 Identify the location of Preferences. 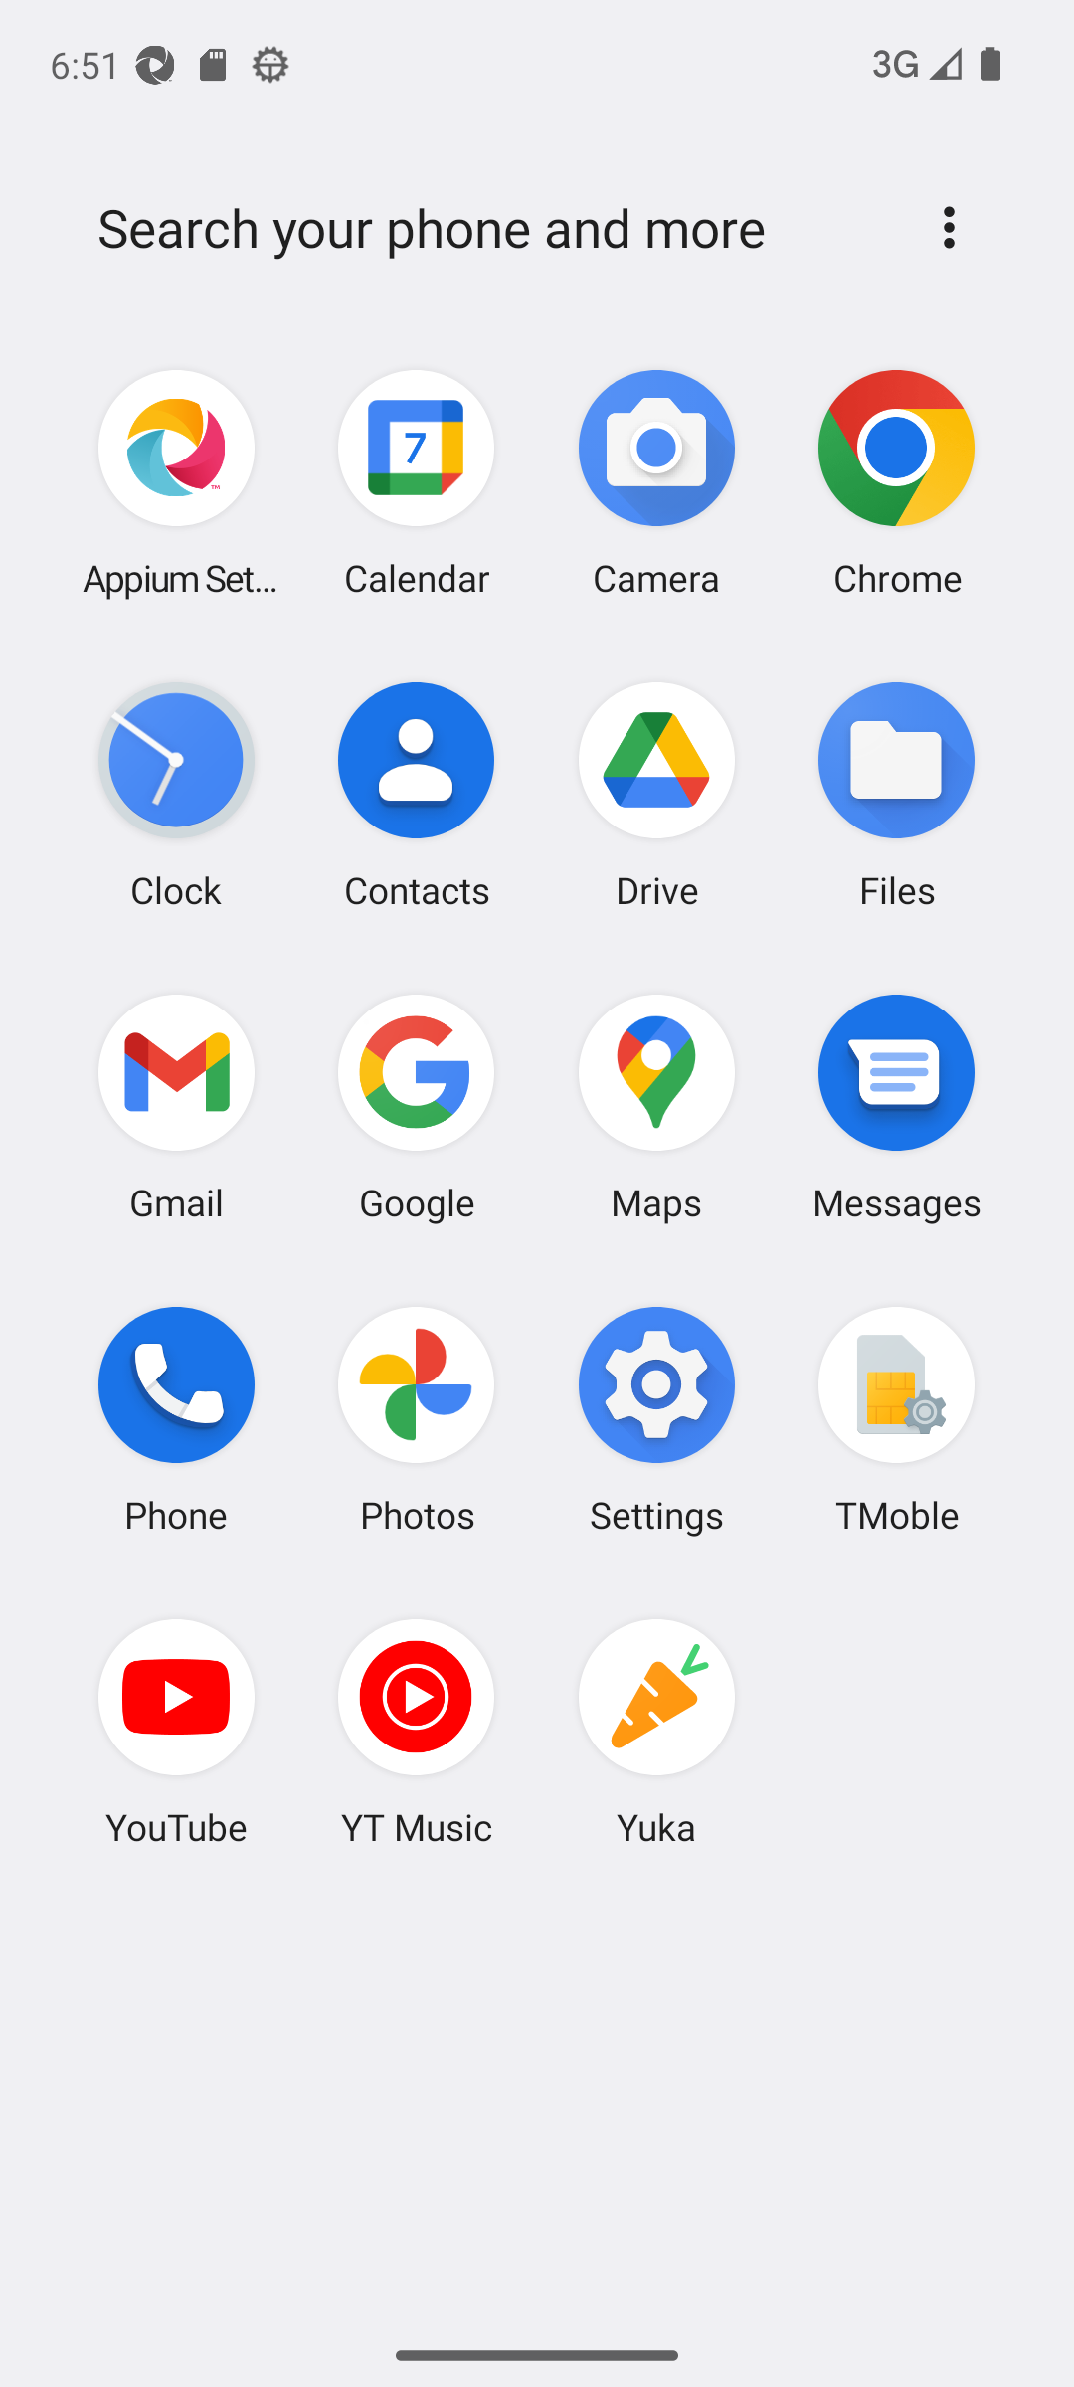
(949, 227).